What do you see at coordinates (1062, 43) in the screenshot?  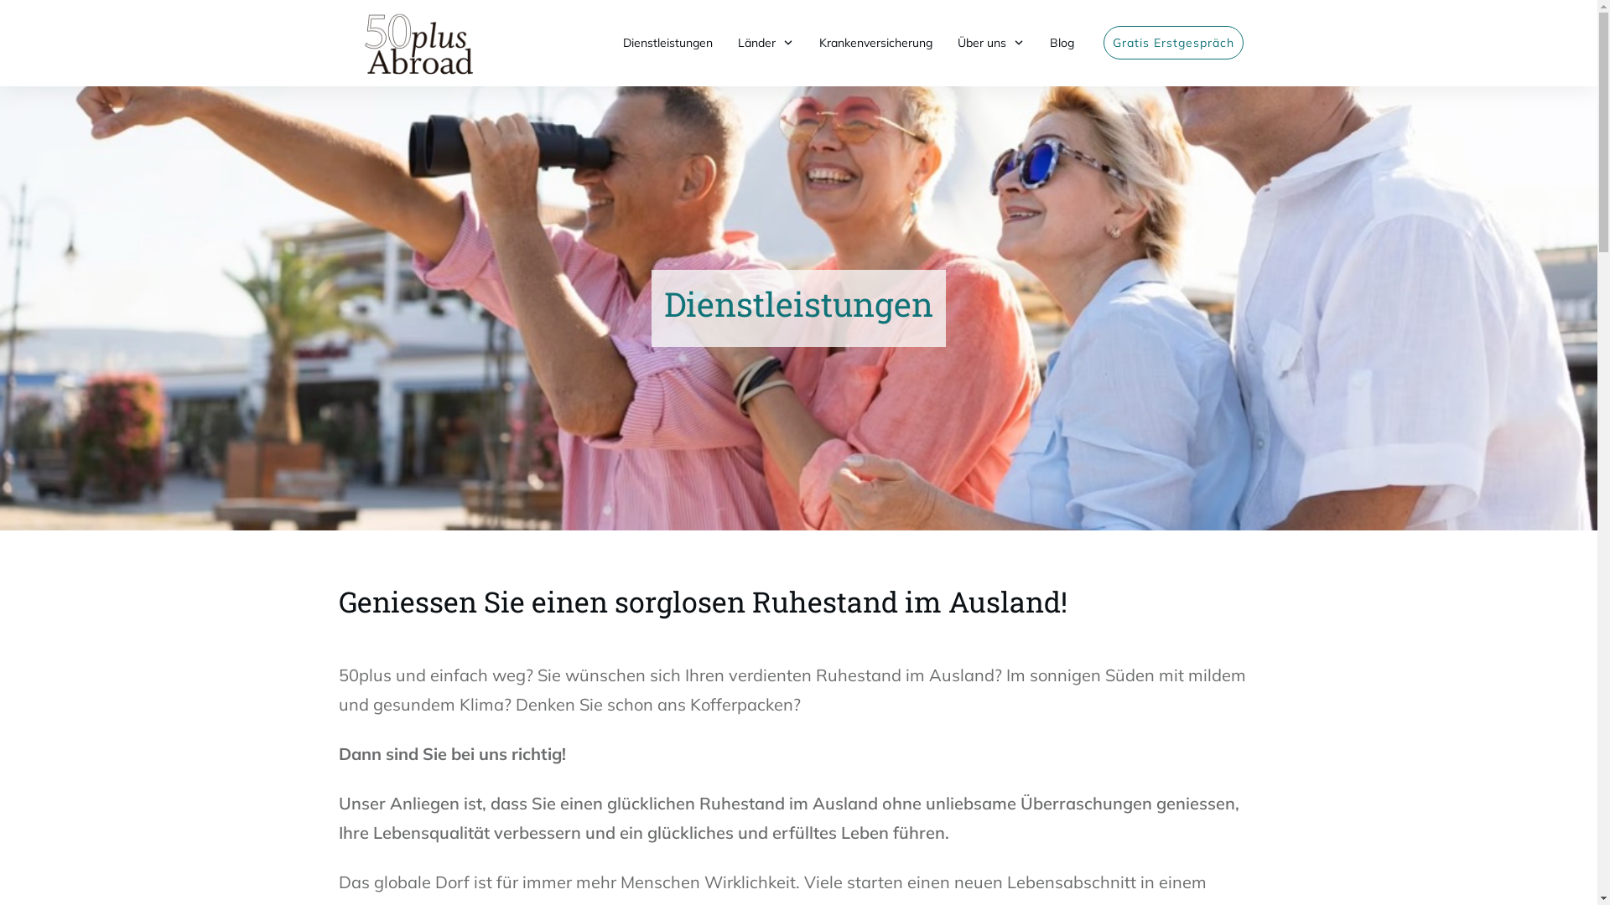 I see `Blog` at bounding box center [1062, 43].